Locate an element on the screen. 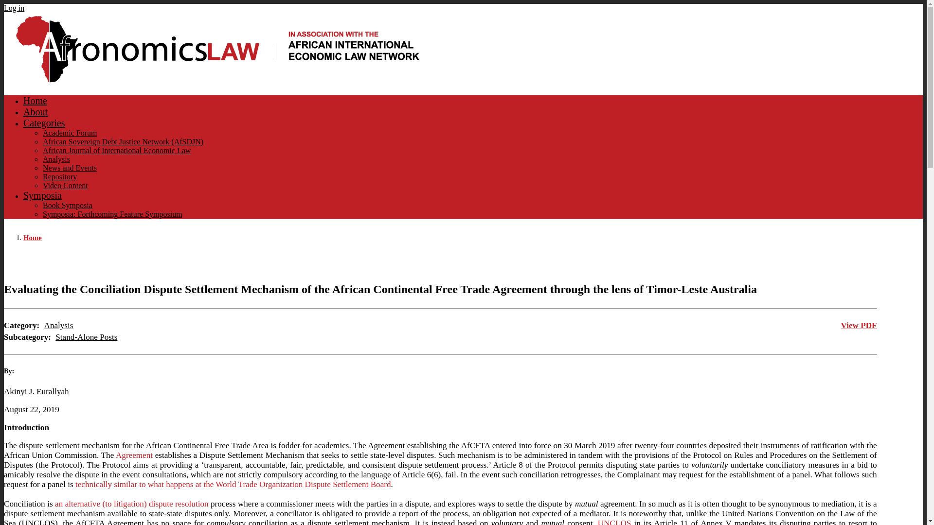 The height and width of the screenshot is (525, 934). Akinyi J. Eurallyah is located at coordinates (36, 391).